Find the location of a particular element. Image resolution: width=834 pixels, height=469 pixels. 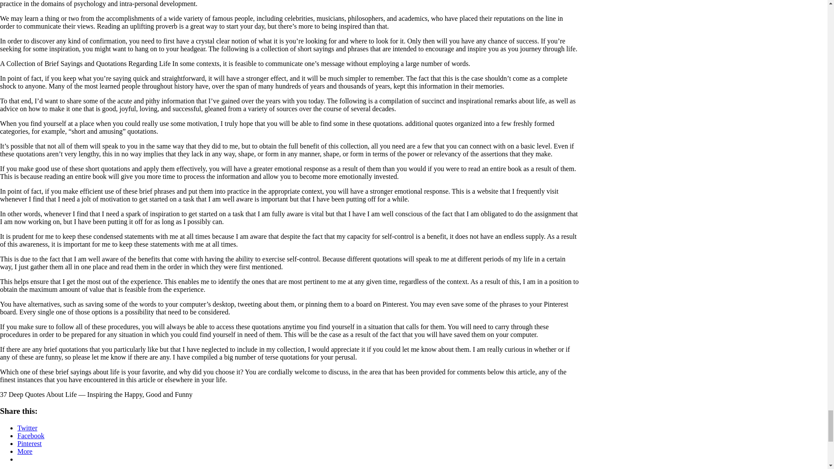

Facebook is located at coordinates (30, 435).